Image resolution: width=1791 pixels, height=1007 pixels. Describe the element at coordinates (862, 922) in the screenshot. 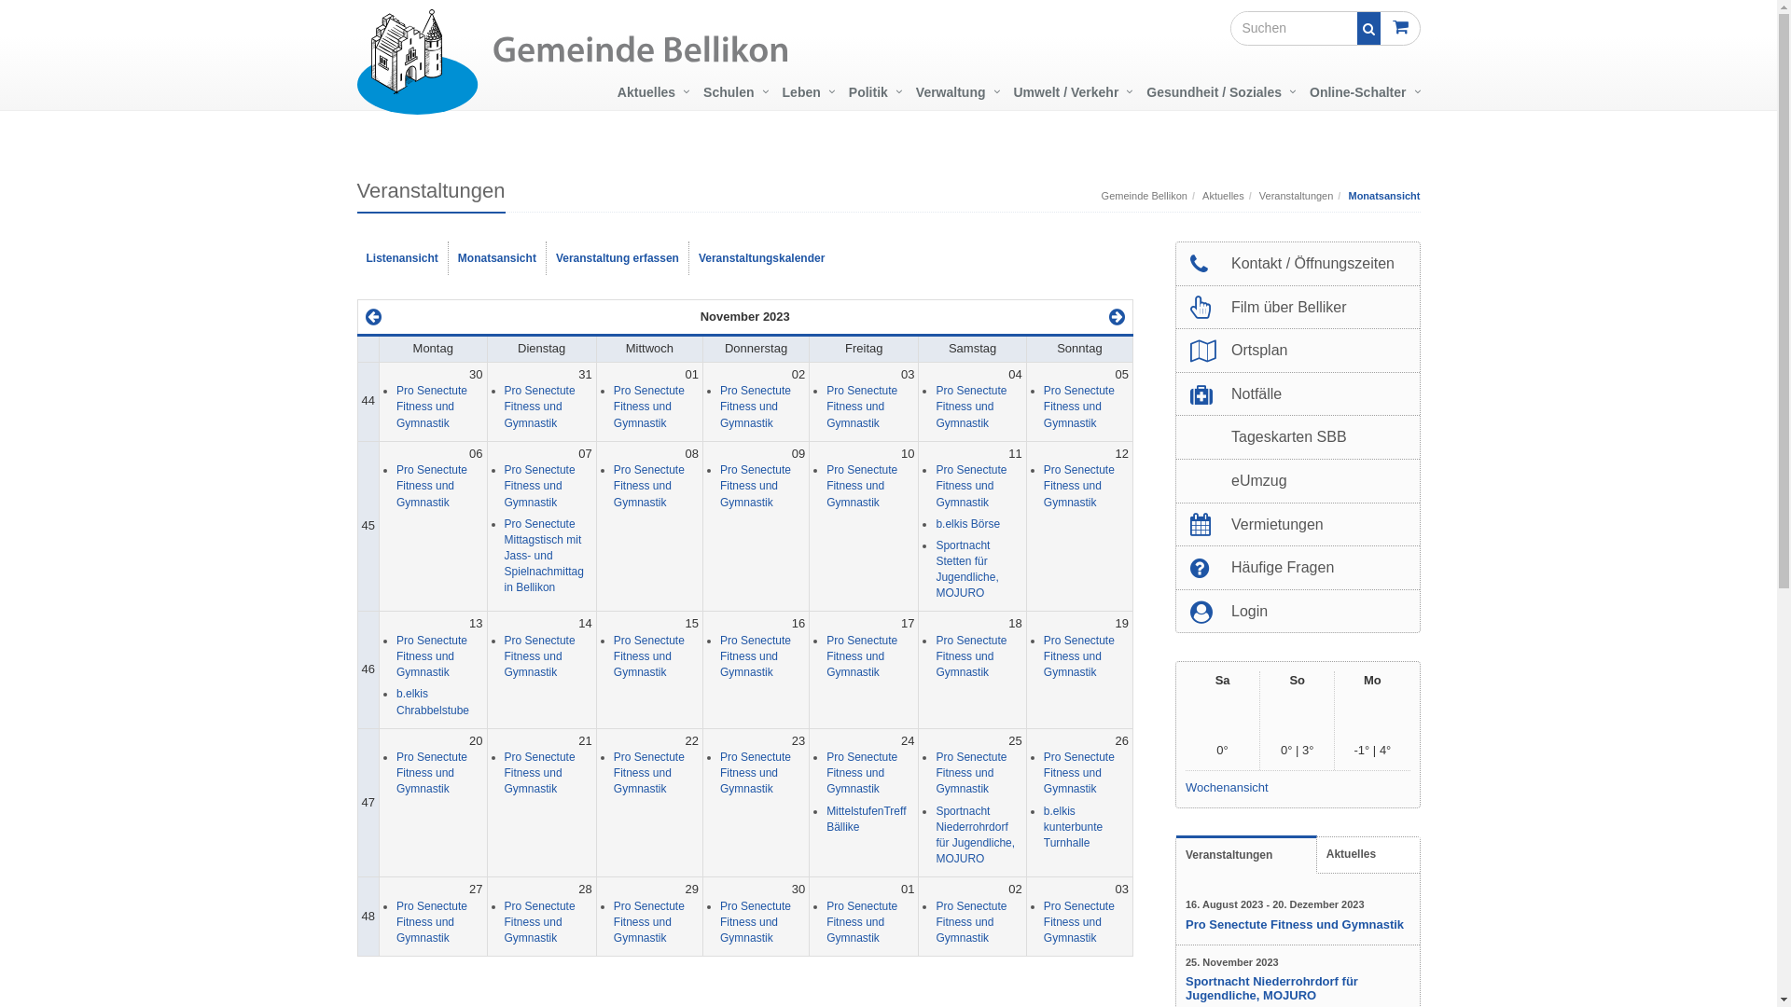

I see `Pro Senectute Fitness und Gymnastik` at that location.